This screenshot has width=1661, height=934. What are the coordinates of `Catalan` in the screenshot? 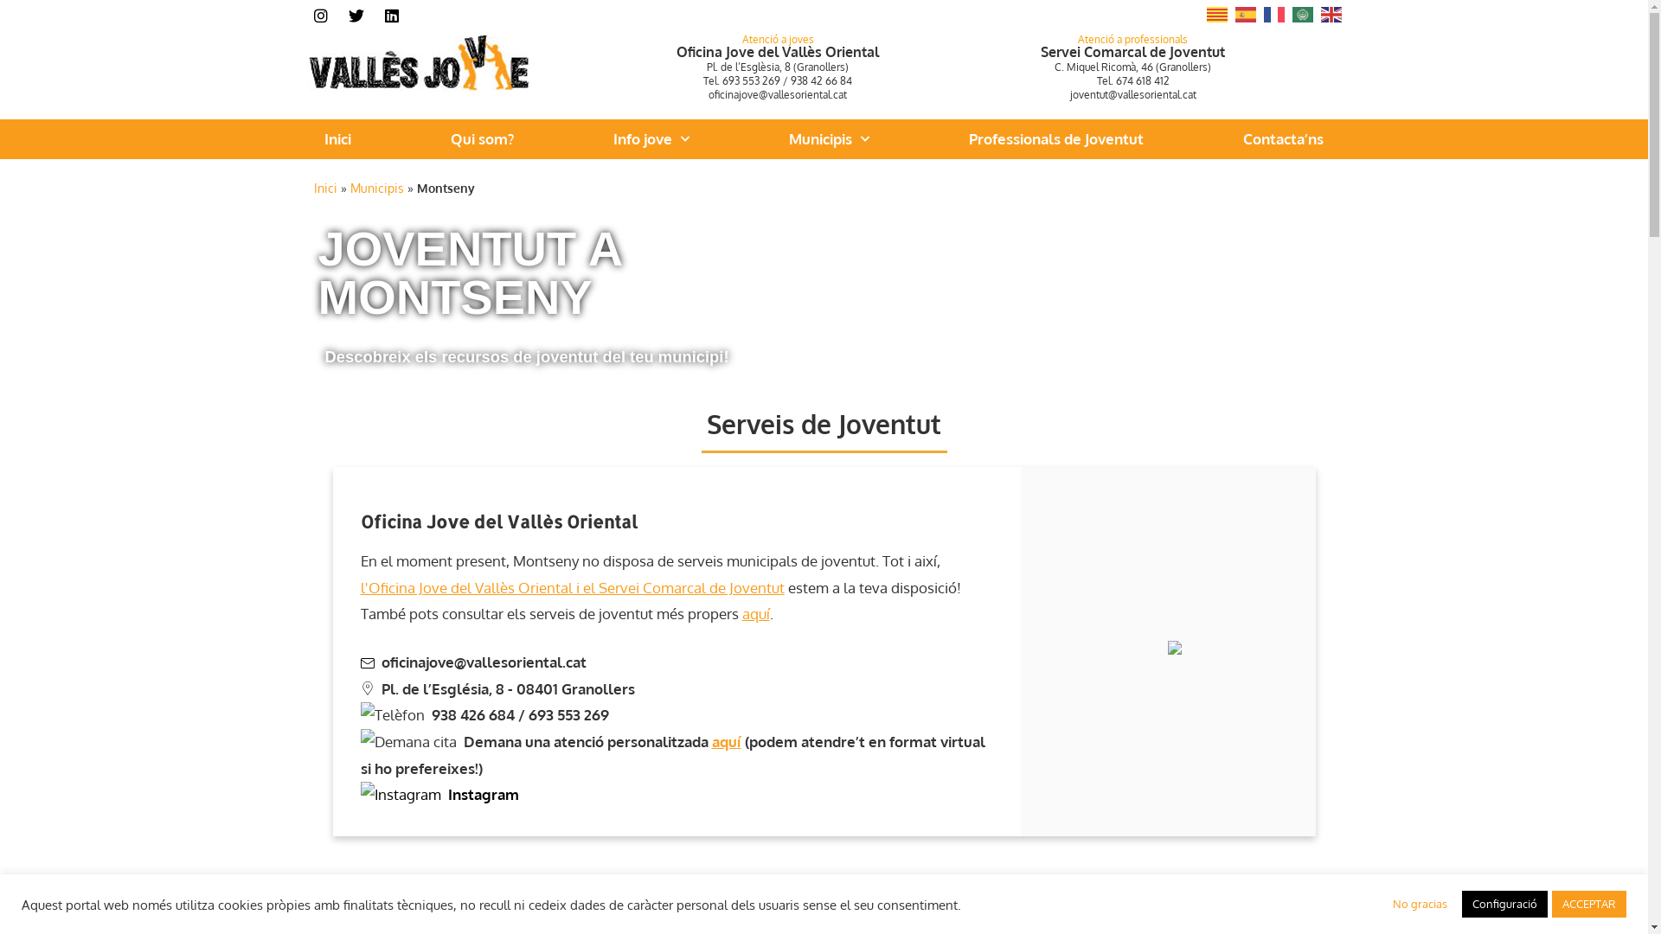 It's located at (1217, 12).